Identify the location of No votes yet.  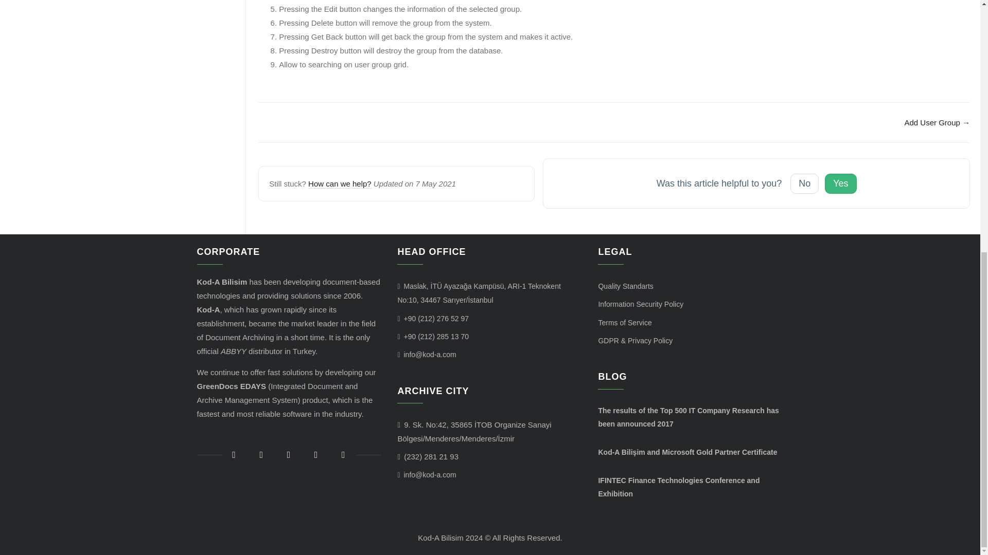
(841, 183).